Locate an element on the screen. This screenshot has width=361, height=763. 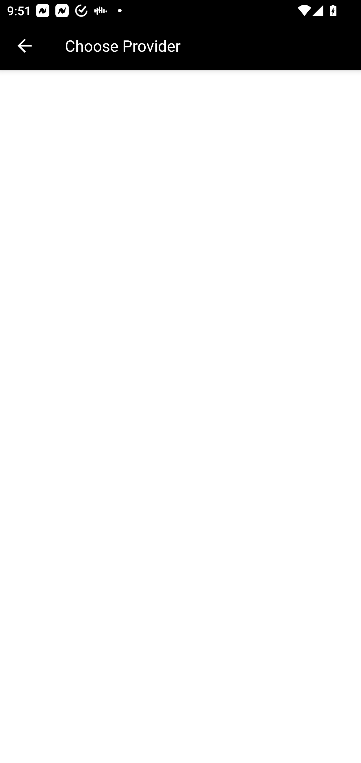
Navigate up is located at coordinates (25, 46).